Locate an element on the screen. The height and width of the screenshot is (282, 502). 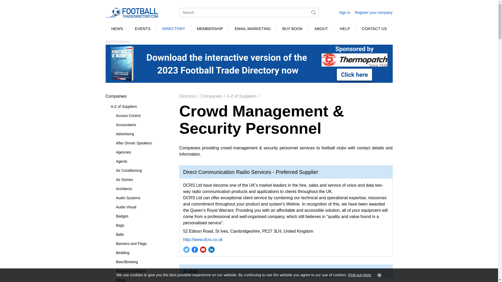
Twitter is located at coordinates (186, 249).